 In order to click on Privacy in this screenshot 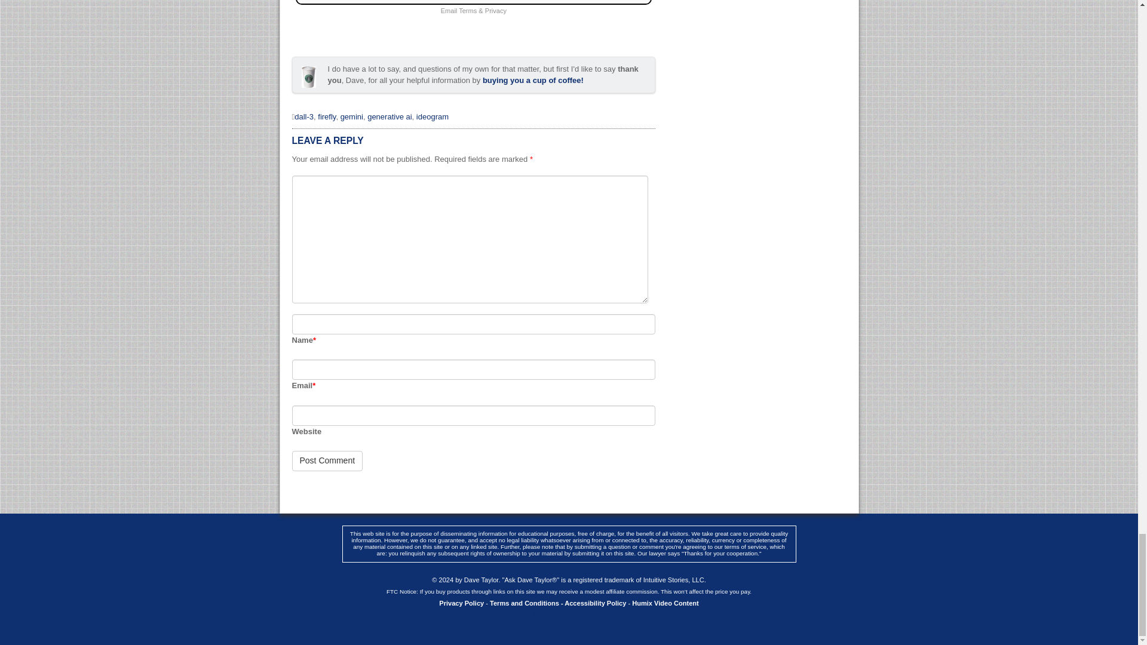, I will do `click(496, 10)`.